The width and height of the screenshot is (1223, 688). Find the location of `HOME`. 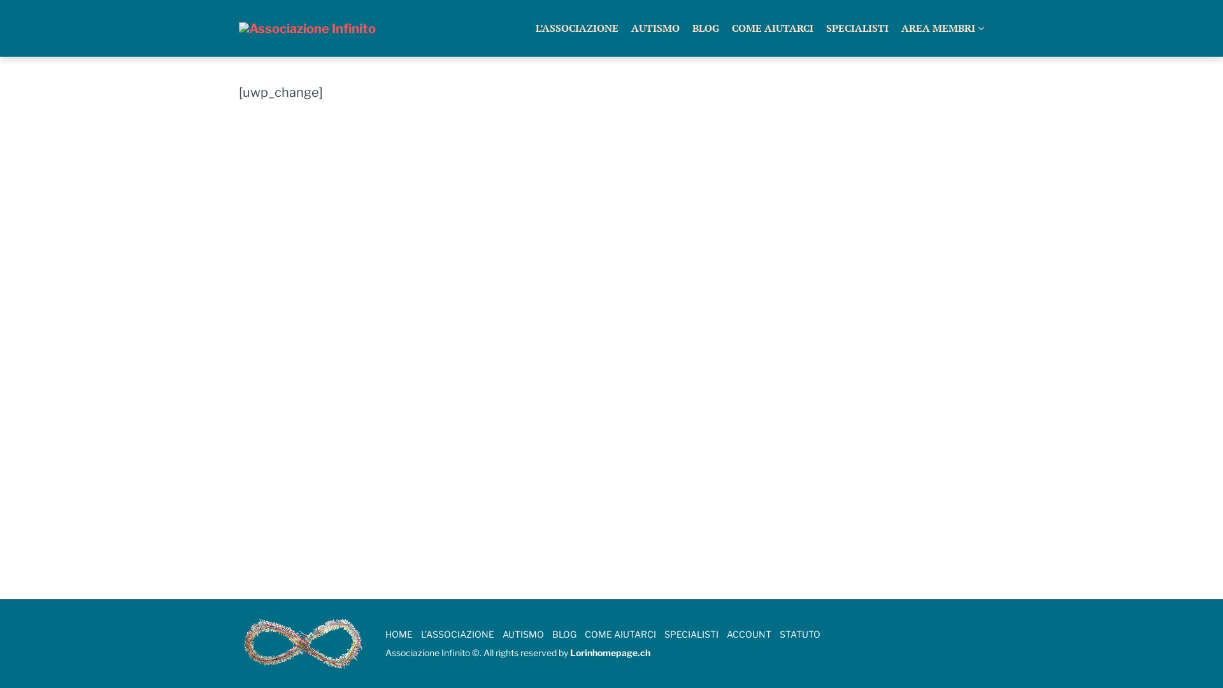

HOME is located at coordinates (399, 634).